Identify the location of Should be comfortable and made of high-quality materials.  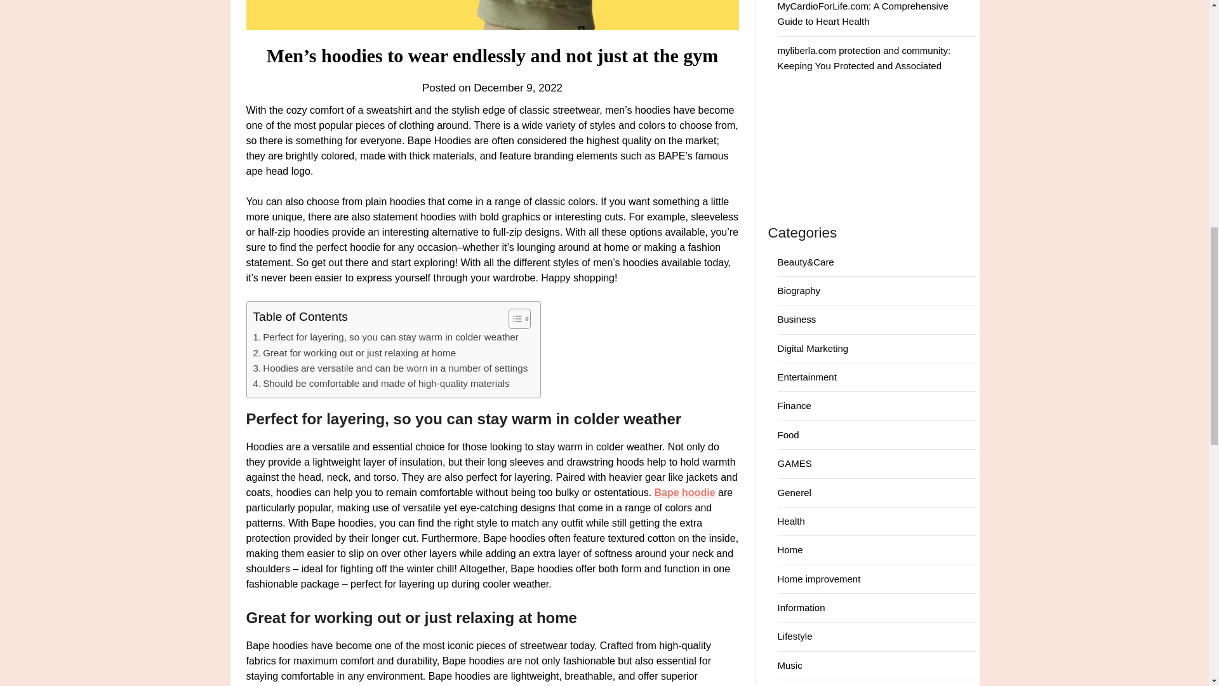
(381, 383).